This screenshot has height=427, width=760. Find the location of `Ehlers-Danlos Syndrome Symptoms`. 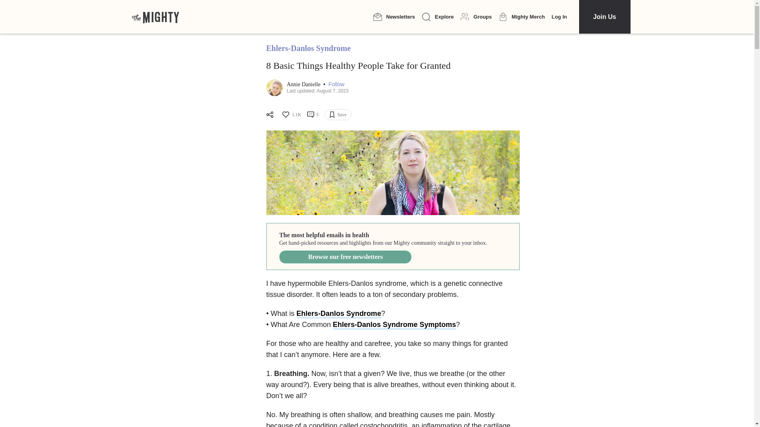

Ehlers-Danlos Syndrome Symptoms is located at coordinates (394, 325).